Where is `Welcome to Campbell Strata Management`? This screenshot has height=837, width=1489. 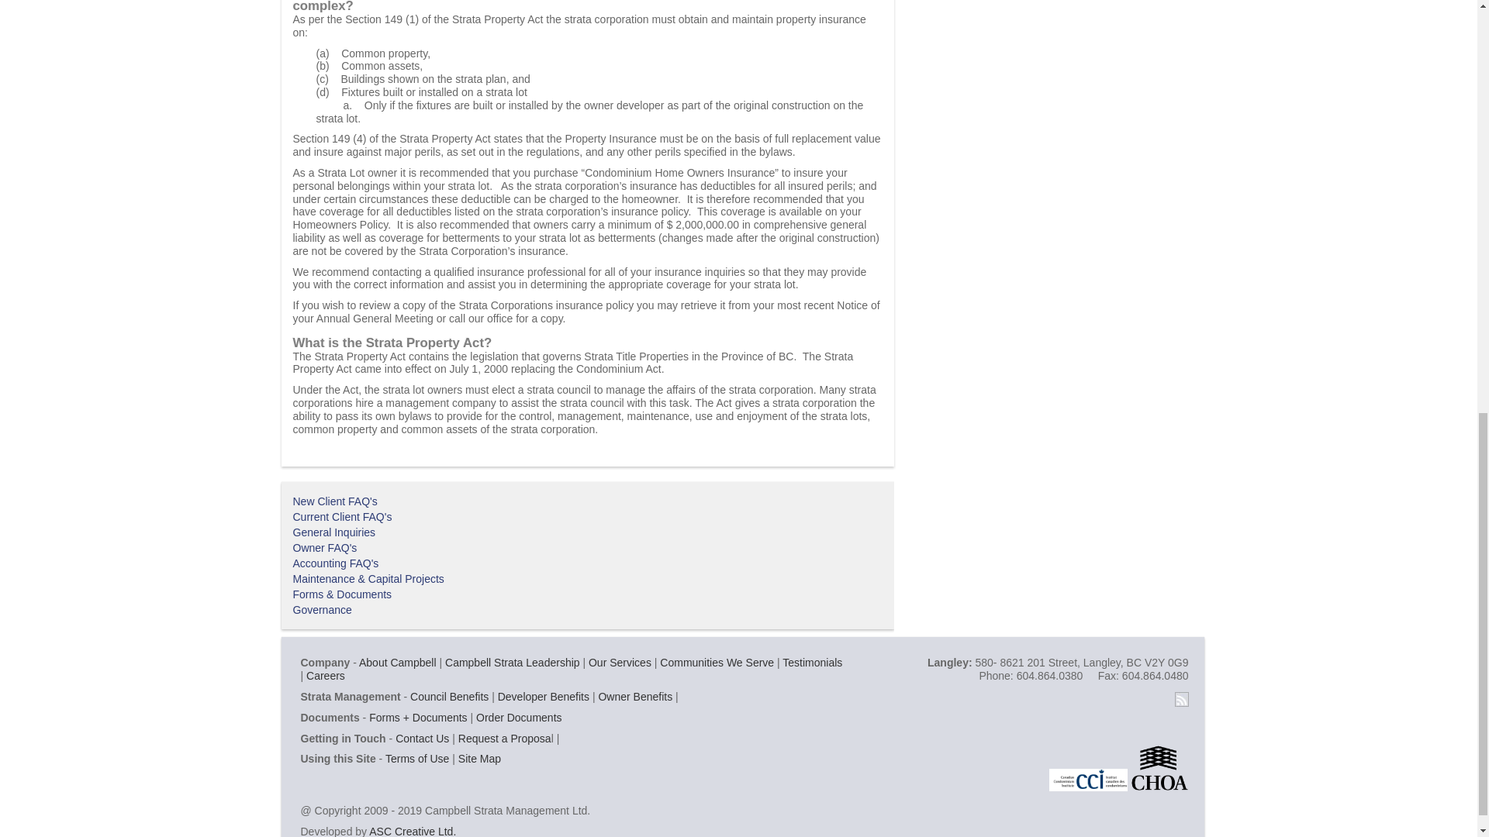
Welcome to Campbell Strata Management is located at coordinates (397, 662).